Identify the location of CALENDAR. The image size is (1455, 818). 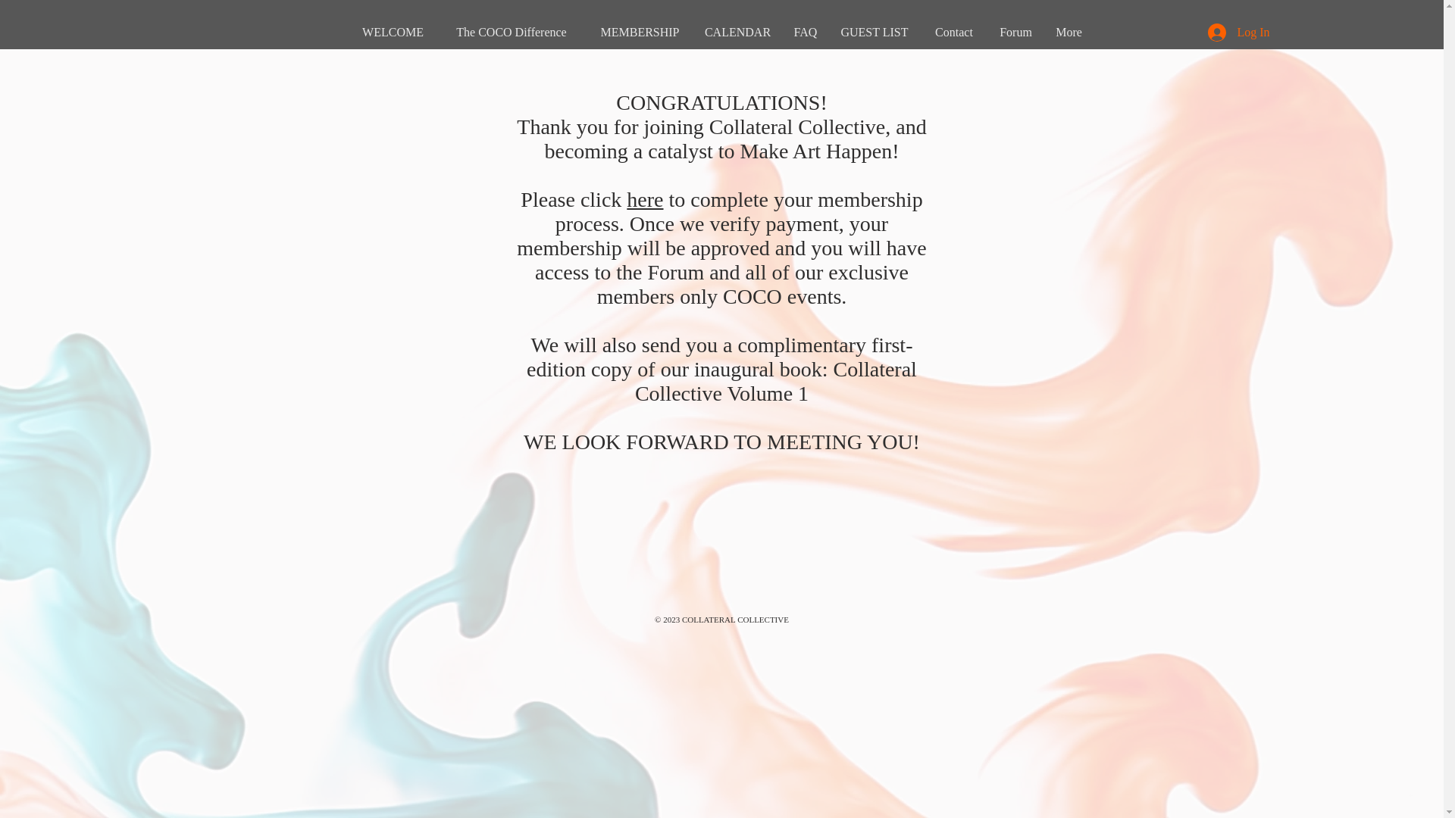
(738, 32).